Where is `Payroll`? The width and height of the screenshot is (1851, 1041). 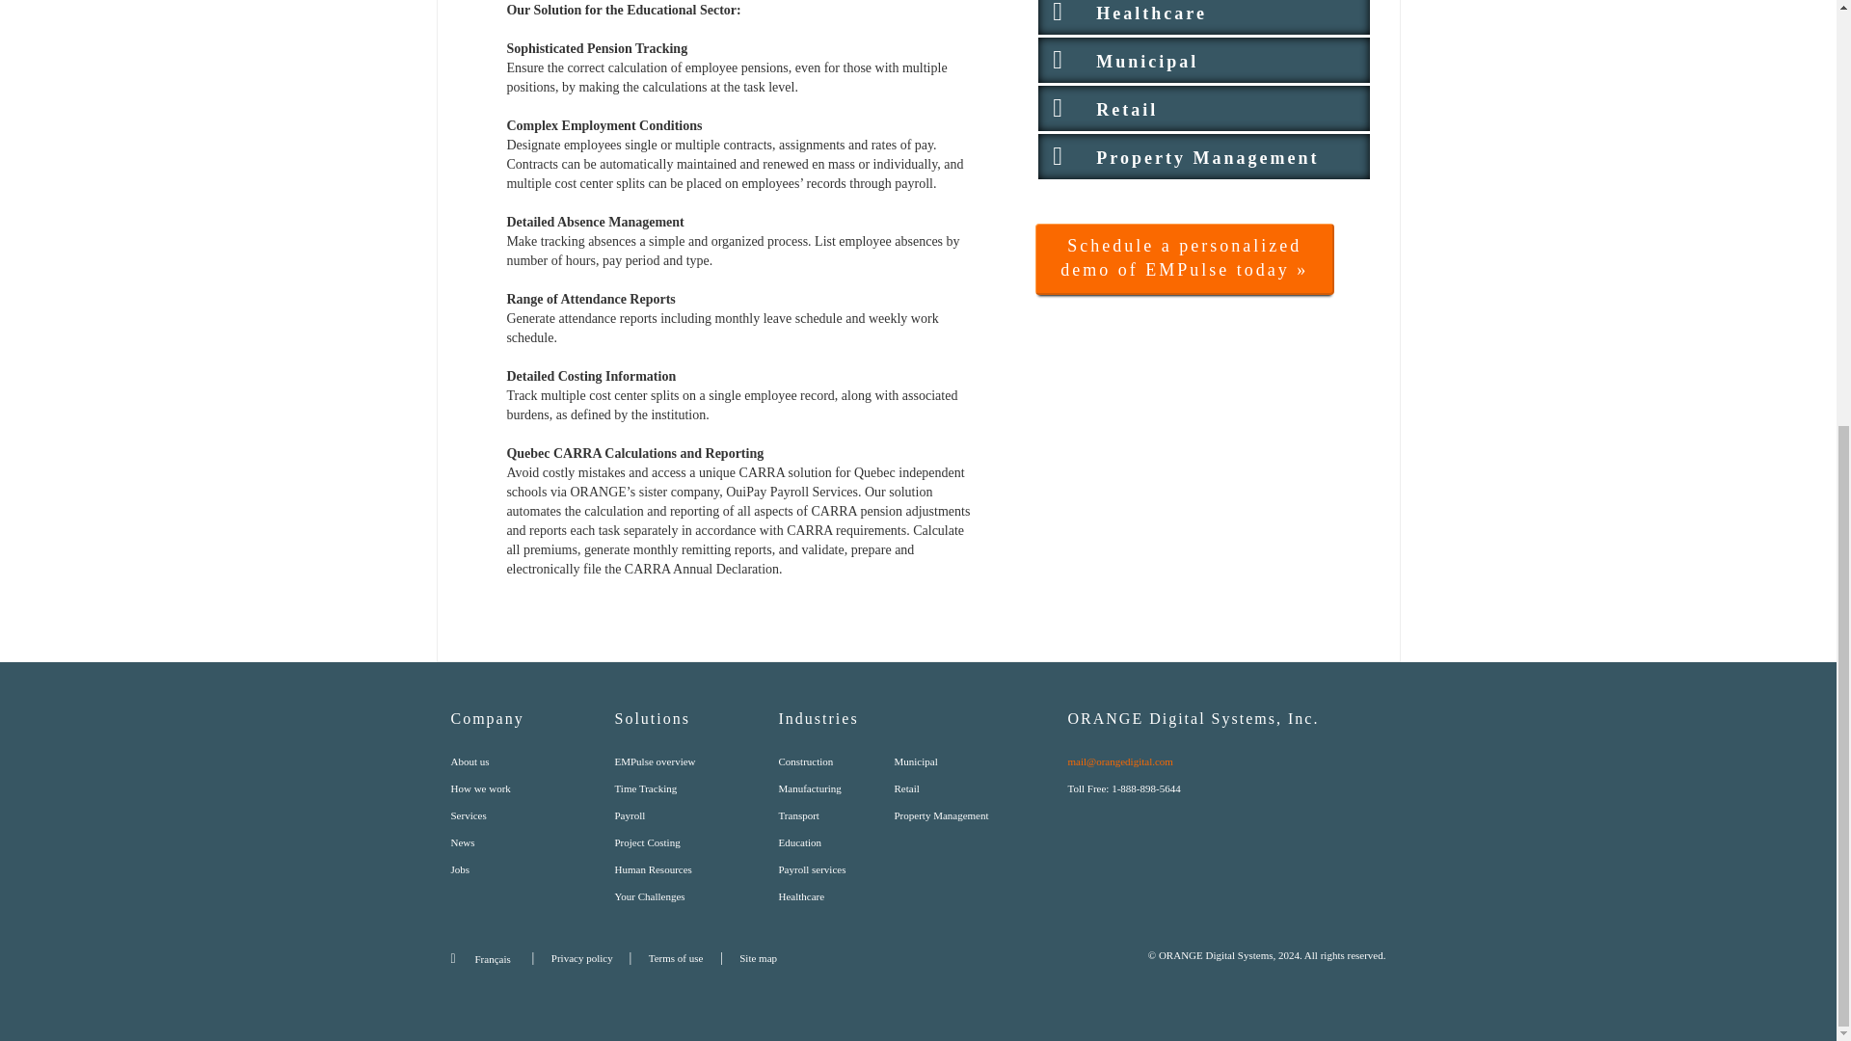 Payroll is located at coordinates (630, 815).